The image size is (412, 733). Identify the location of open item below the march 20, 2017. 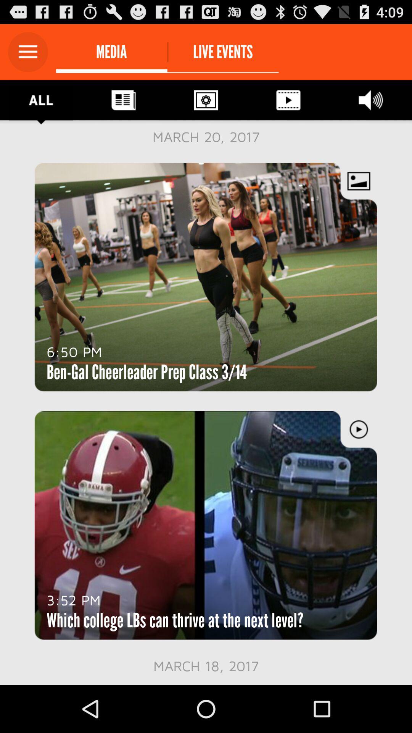
(74, 352).